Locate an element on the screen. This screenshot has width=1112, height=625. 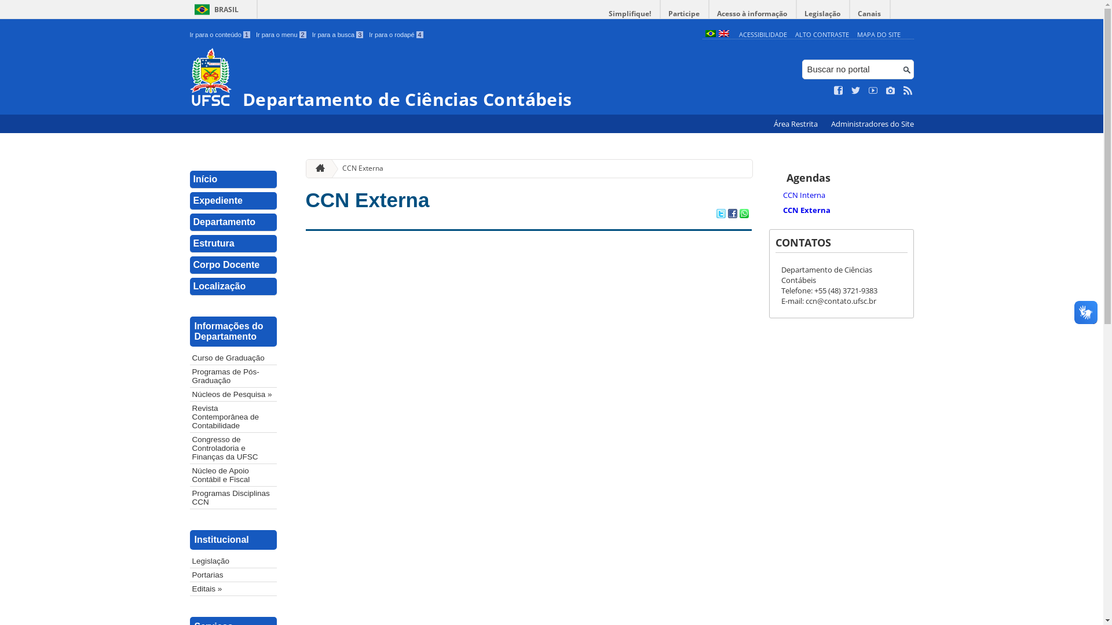
Administradores do Site is located at coordinates (872, 124).